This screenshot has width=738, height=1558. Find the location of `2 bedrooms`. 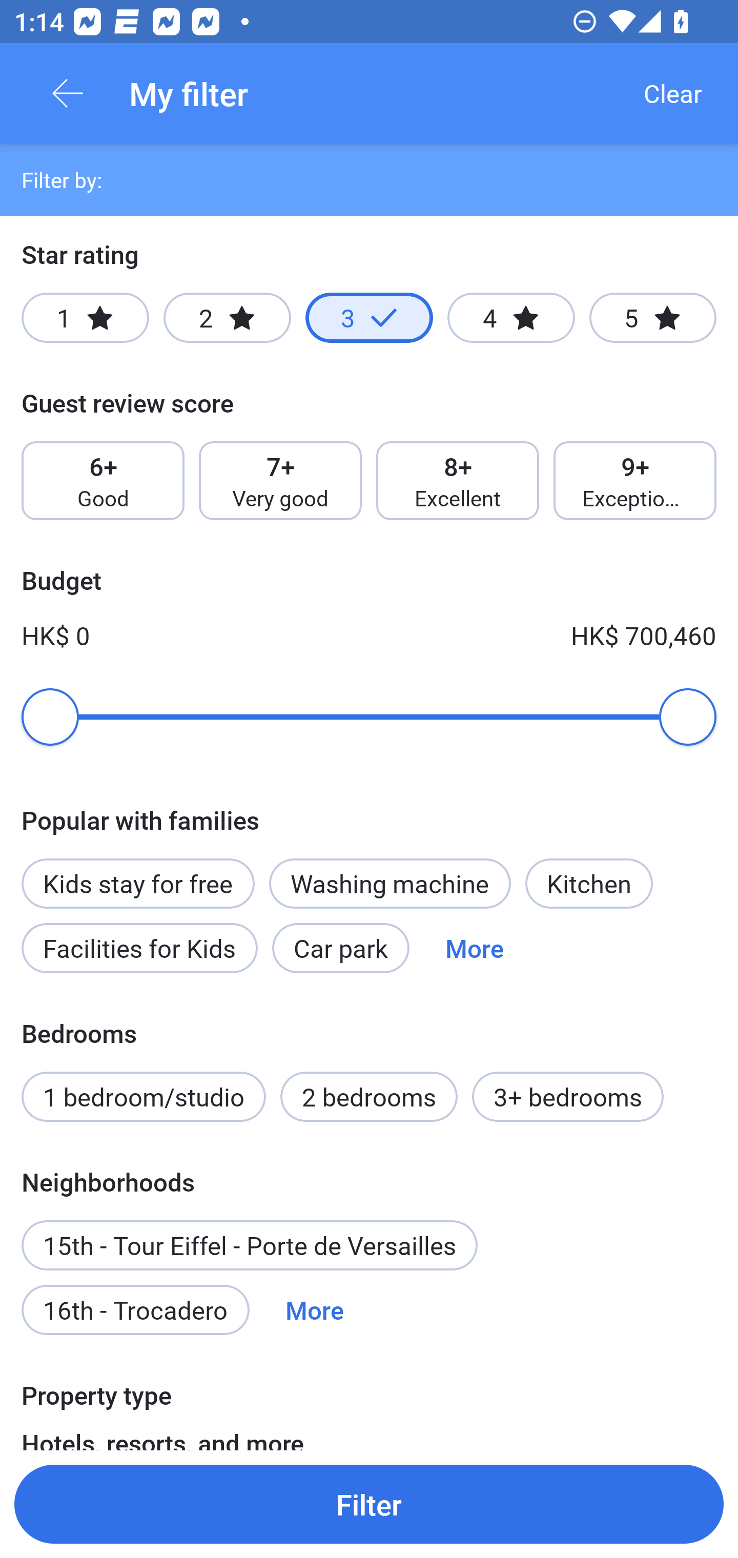

2 bedrooms is located at coordinates (369, 1097).